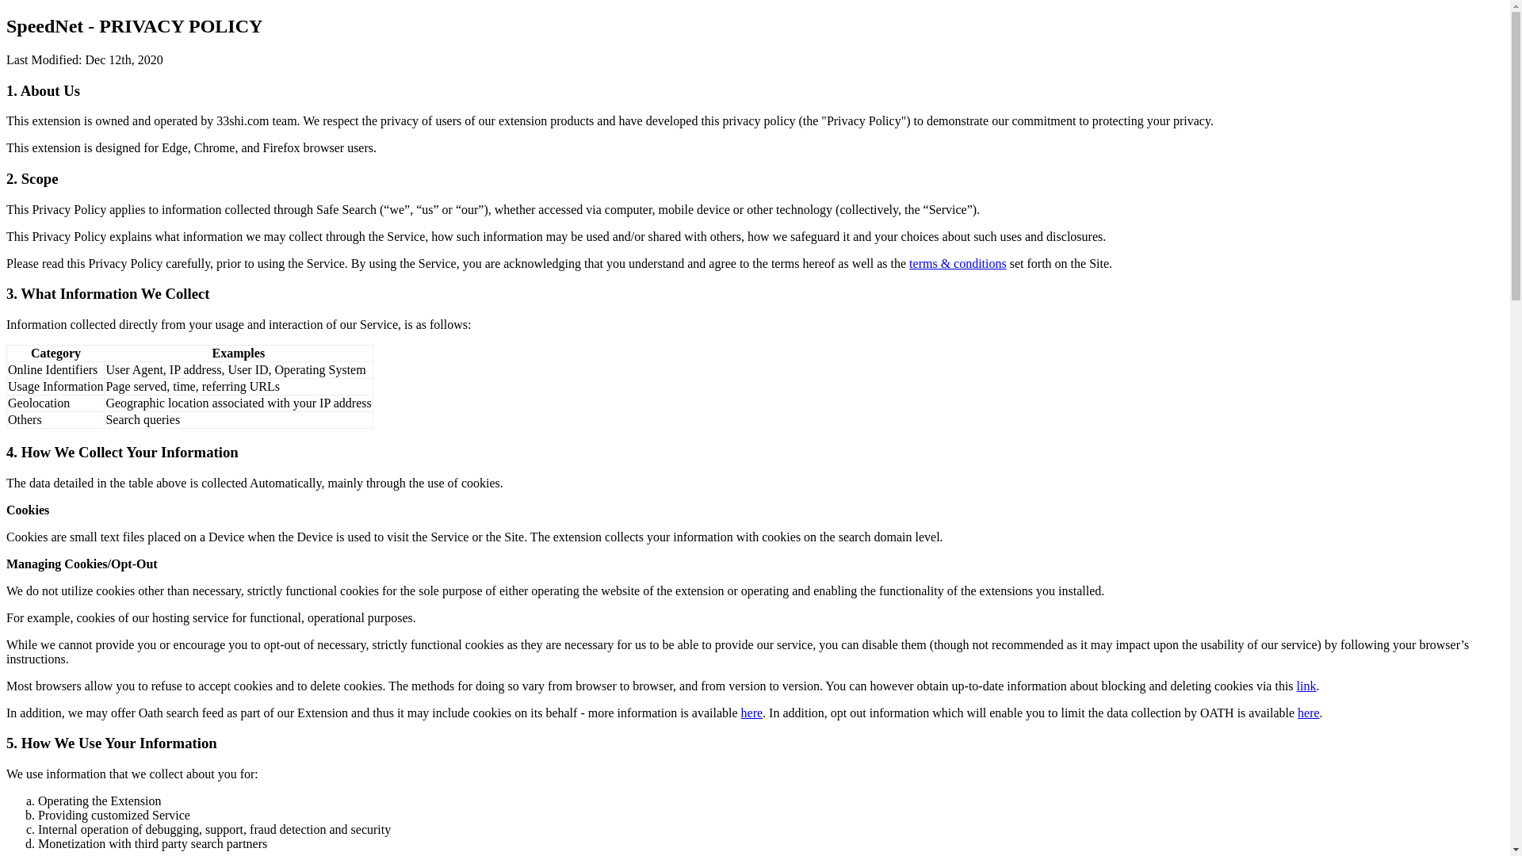  I want to click on here, so click(752, 713).